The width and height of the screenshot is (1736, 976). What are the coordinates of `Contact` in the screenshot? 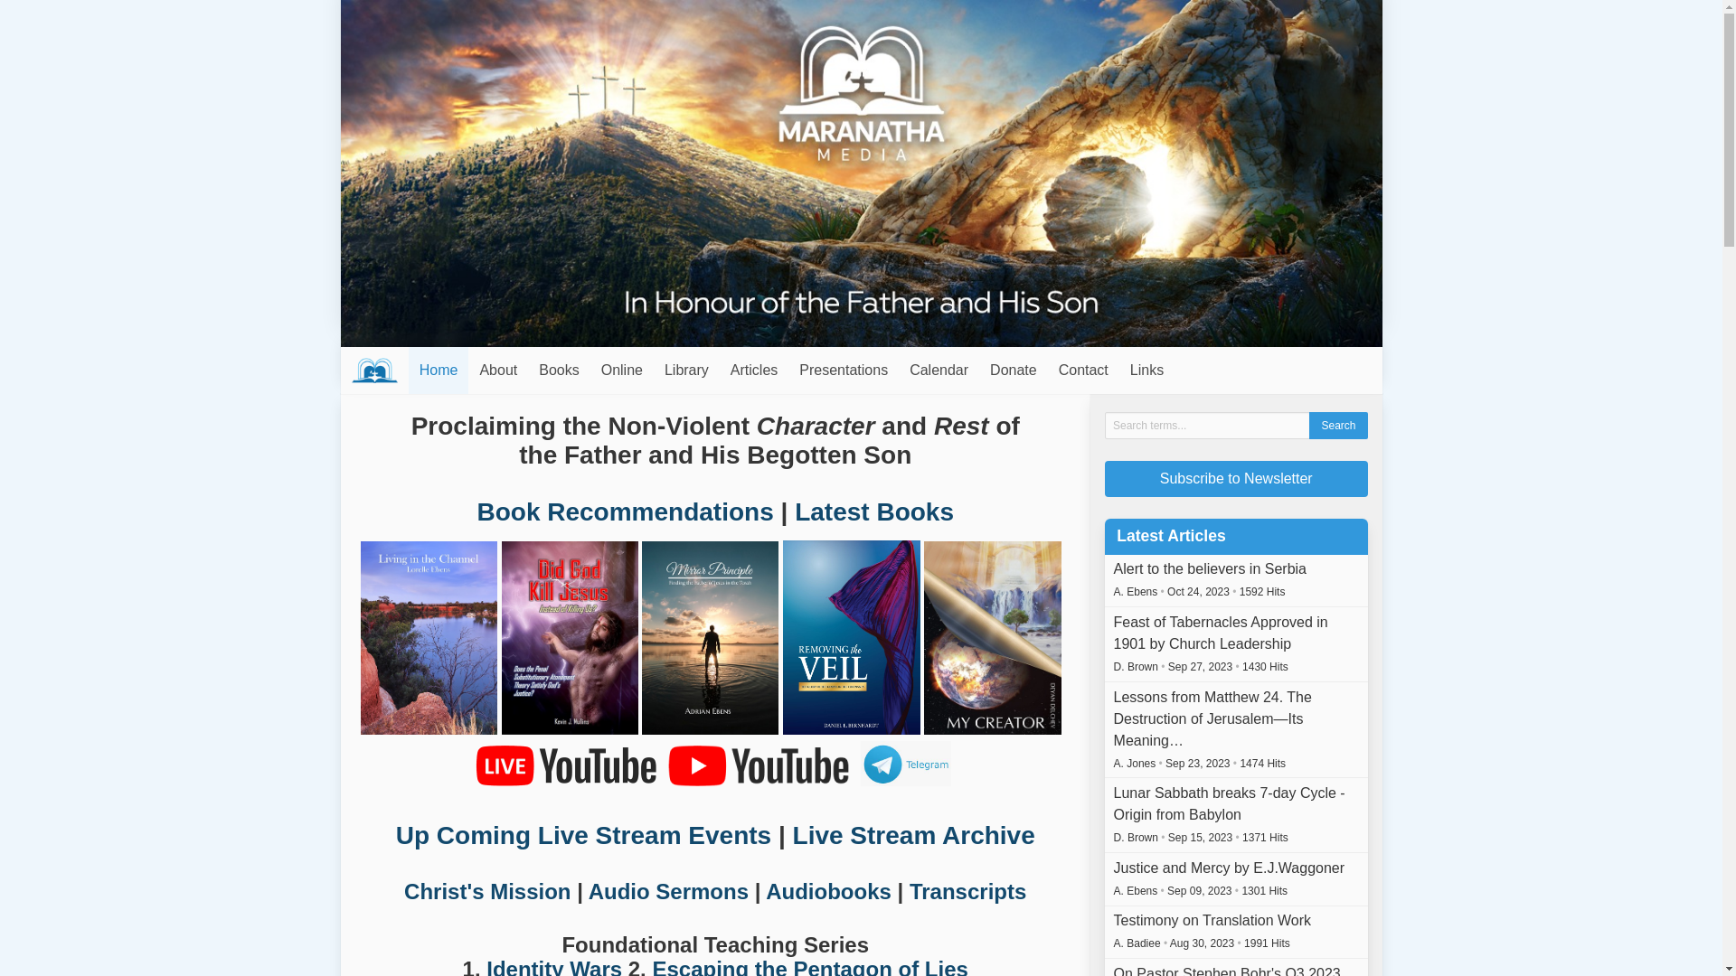 It's located at (1083, 371).